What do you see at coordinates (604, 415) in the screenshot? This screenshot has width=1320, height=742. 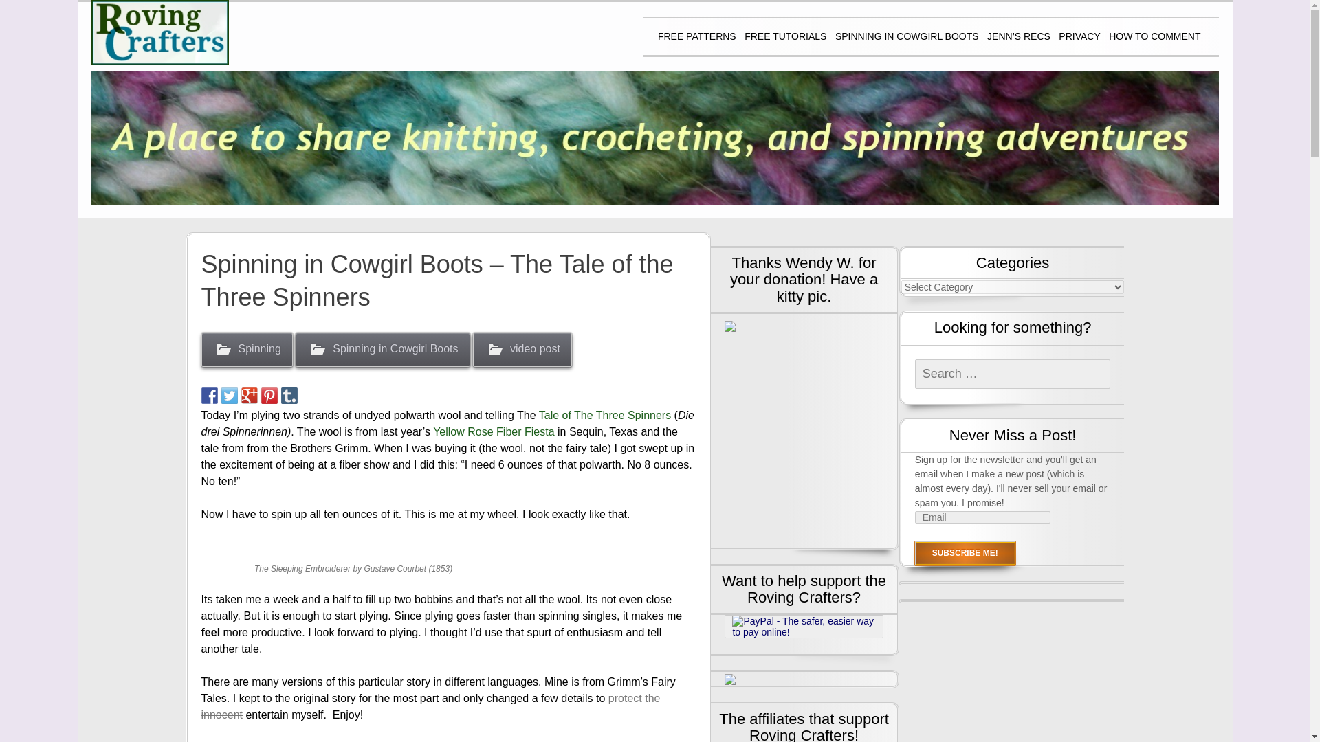 I see `Tale of The Three Spinners` at bounding box center [604, 415].